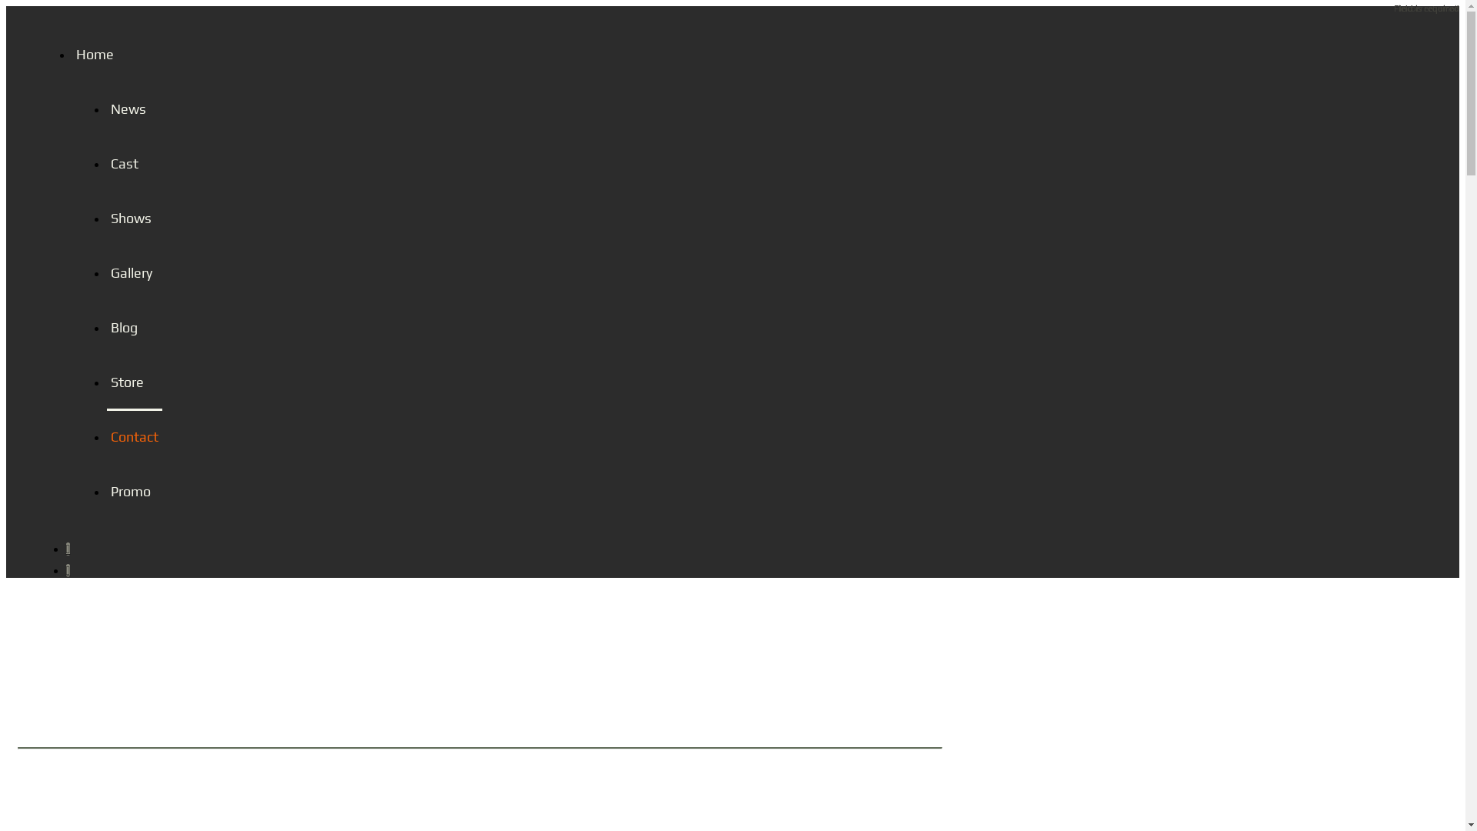 Image resolution: width=1477 pixels, height=831 pixels. Describe the element at coordinates (135, 382) in the screenshot. I see `Store` at that location.